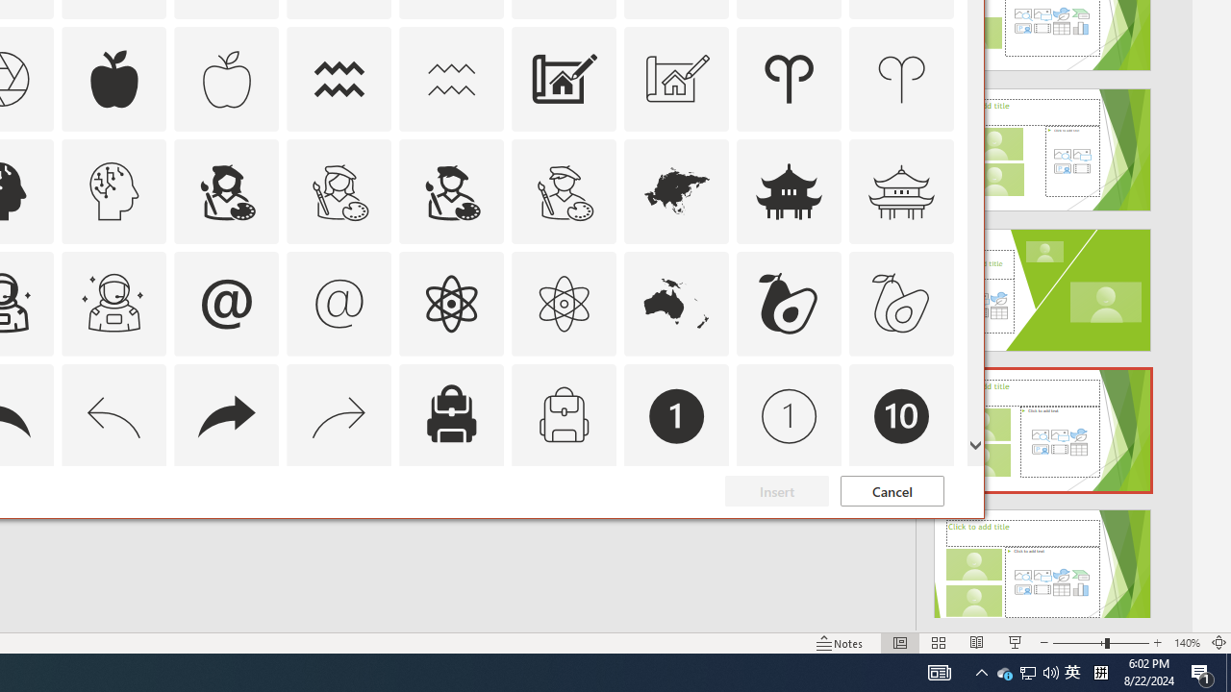 Image resolution: width=1231 pixels, height=692 pixels. I want to click on AutomationID: Icons_Architecture_M, so click(677, 79).